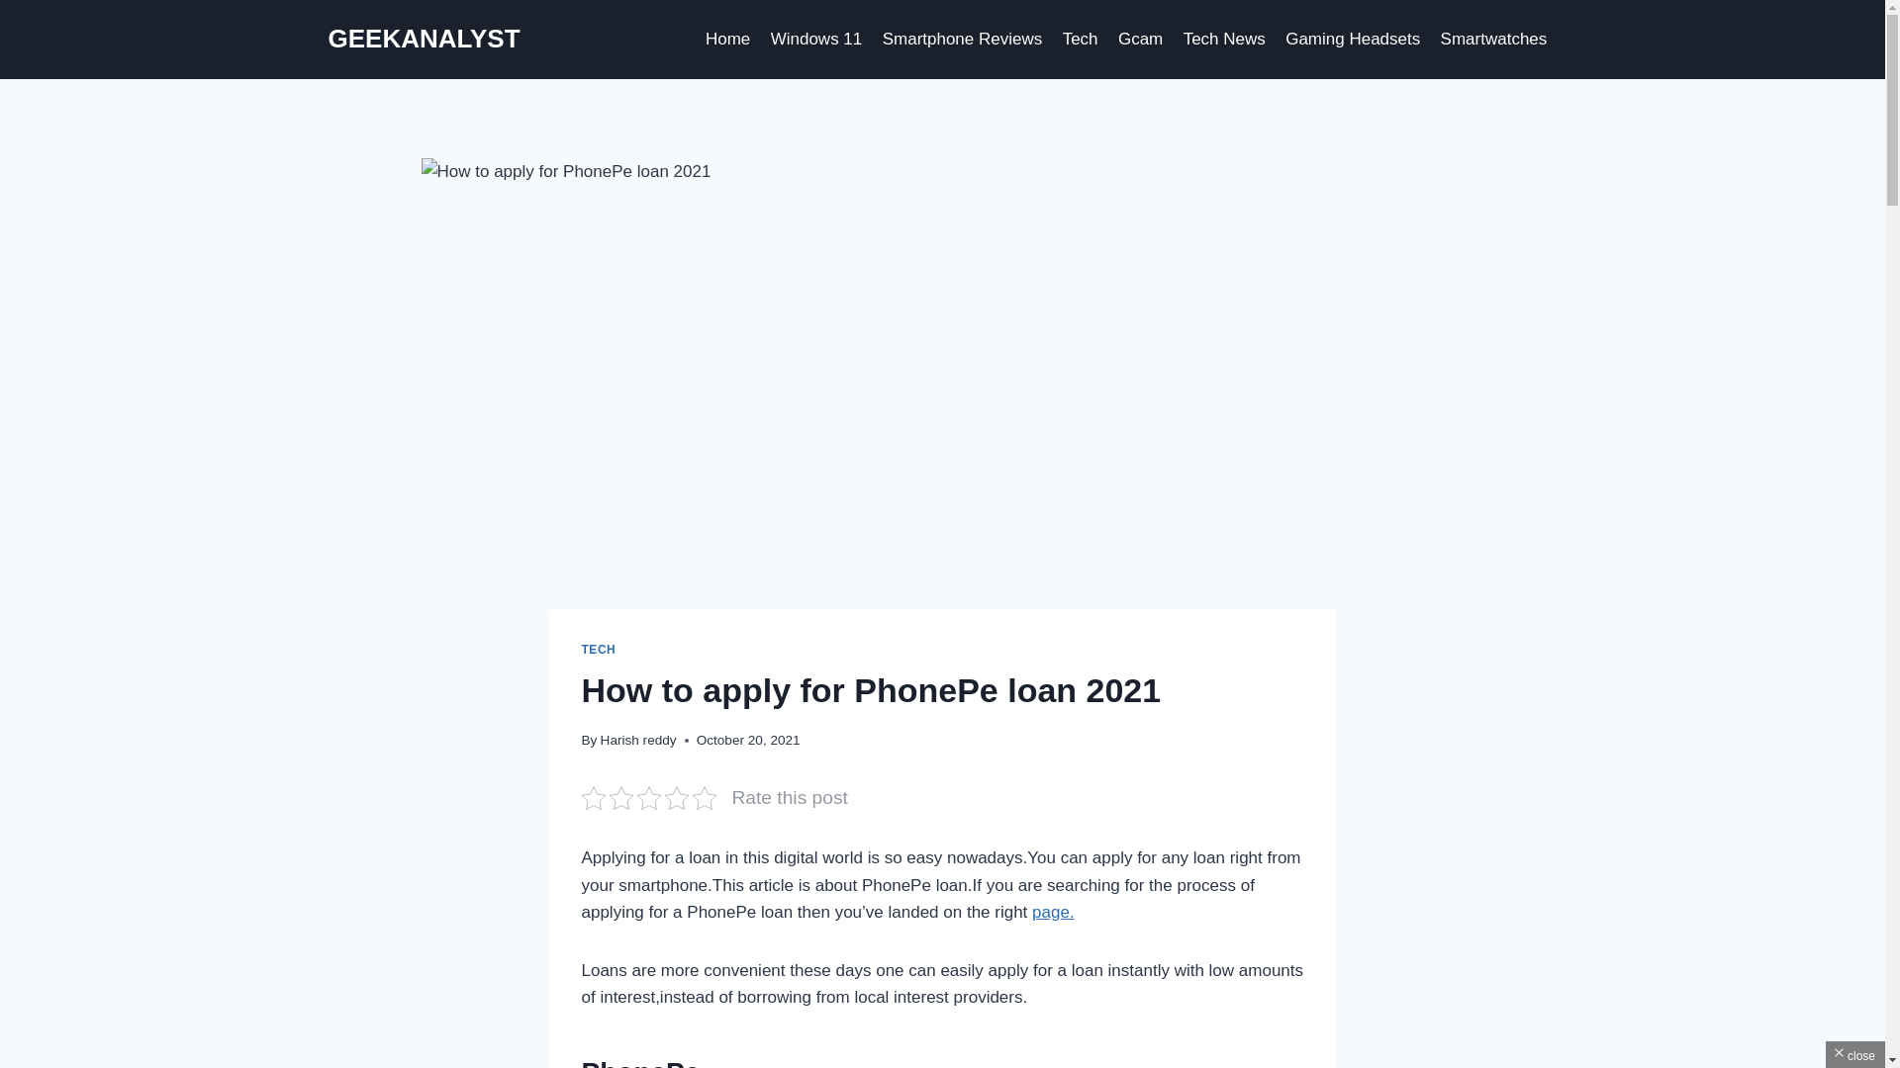 The width and height of the screenshot is (1900, 1068). Describe the element at coordinates (1352, 40) in the screenshot. I see `Gaming Headsets` at that location.